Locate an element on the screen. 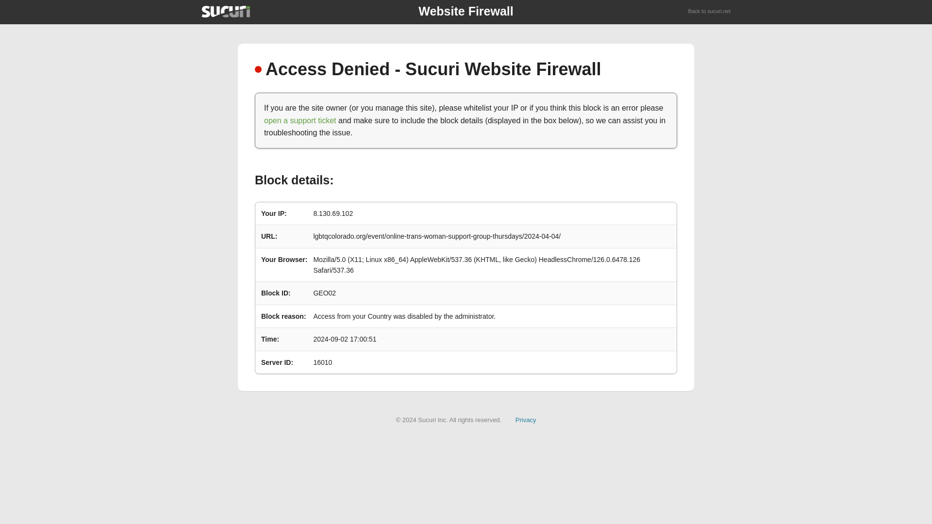  Back to sucuri.net is located at coordinates (710, 12).